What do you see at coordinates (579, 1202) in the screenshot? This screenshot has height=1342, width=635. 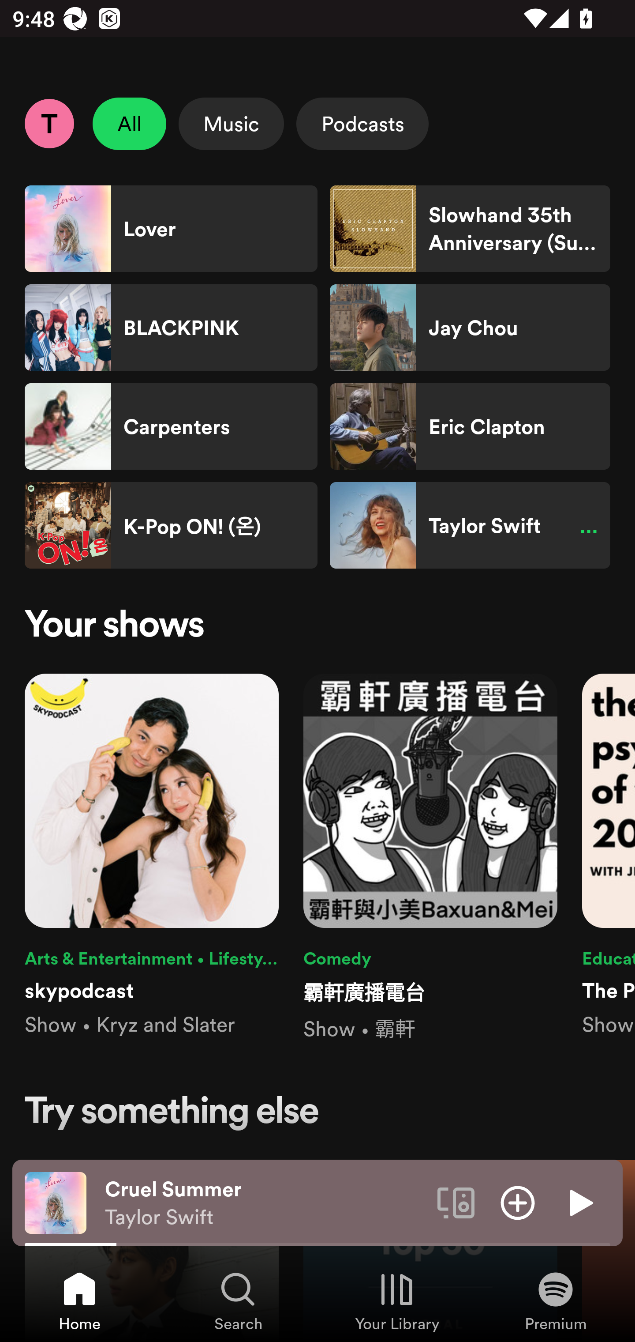 I see `Play` at bounding box center [579, 1202].